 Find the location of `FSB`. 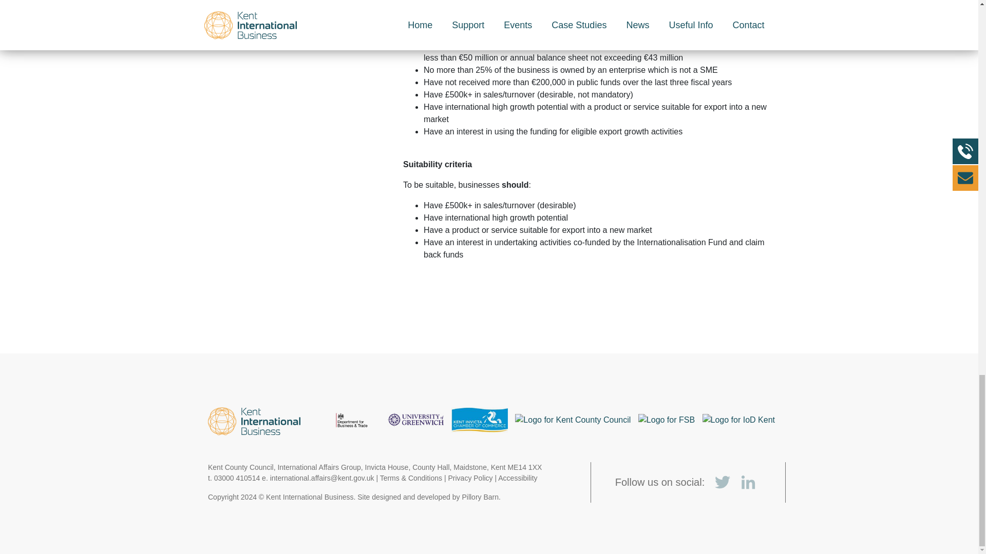

FSB is located at coordinates (667, 420).